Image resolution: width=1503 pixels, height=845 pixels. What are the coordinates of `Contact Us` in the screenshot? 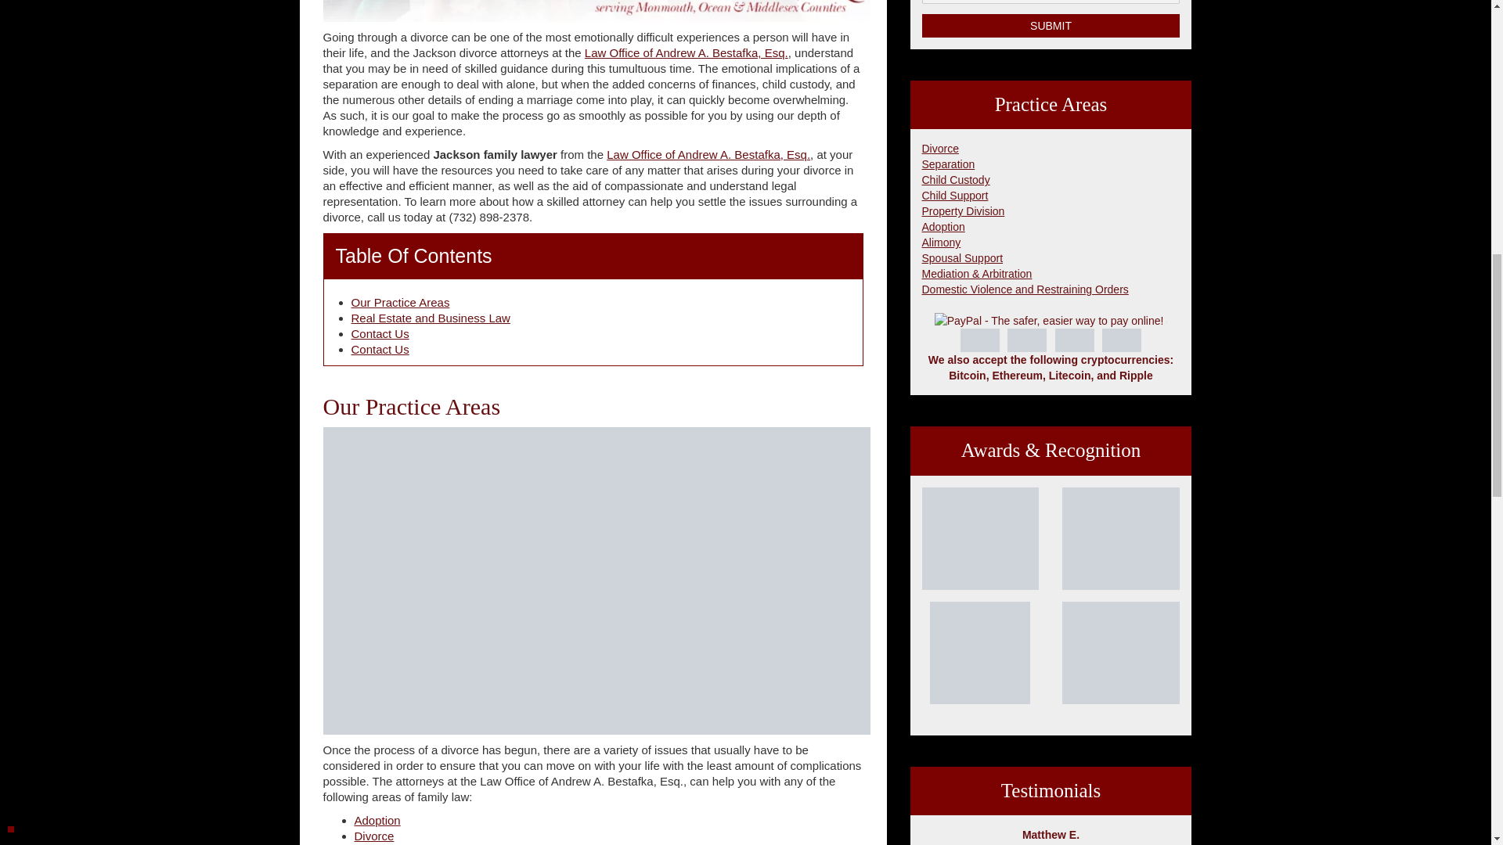 It's located at (379, 333).